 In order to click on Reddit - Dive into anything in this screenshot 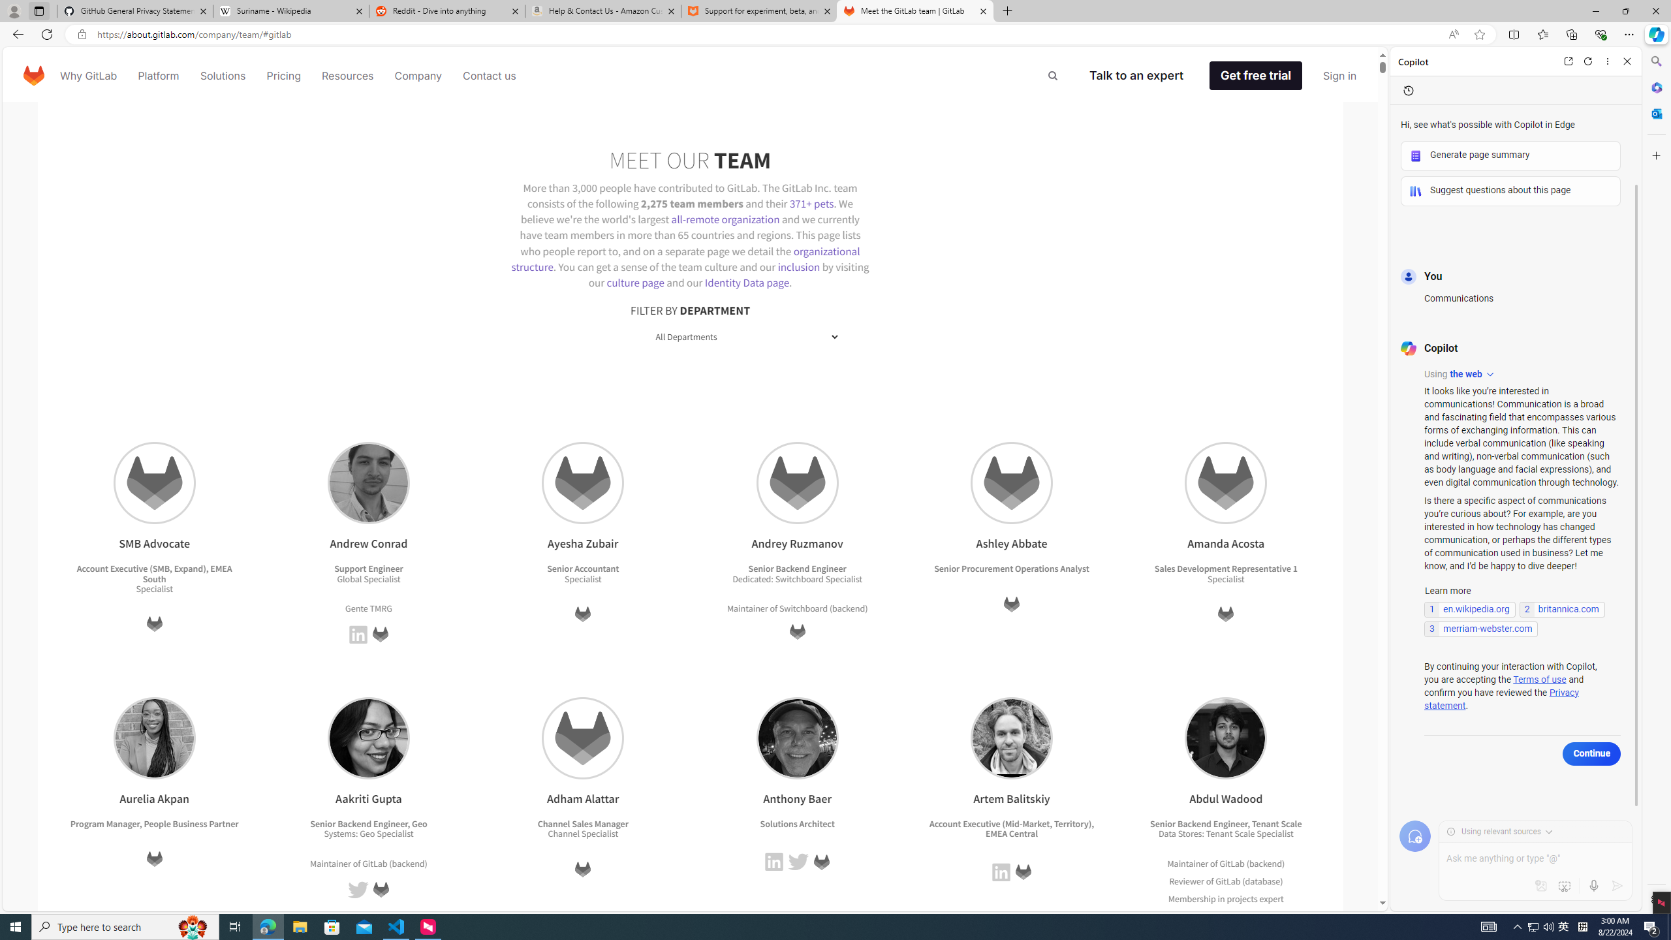, I will do `click(448, 11)`.